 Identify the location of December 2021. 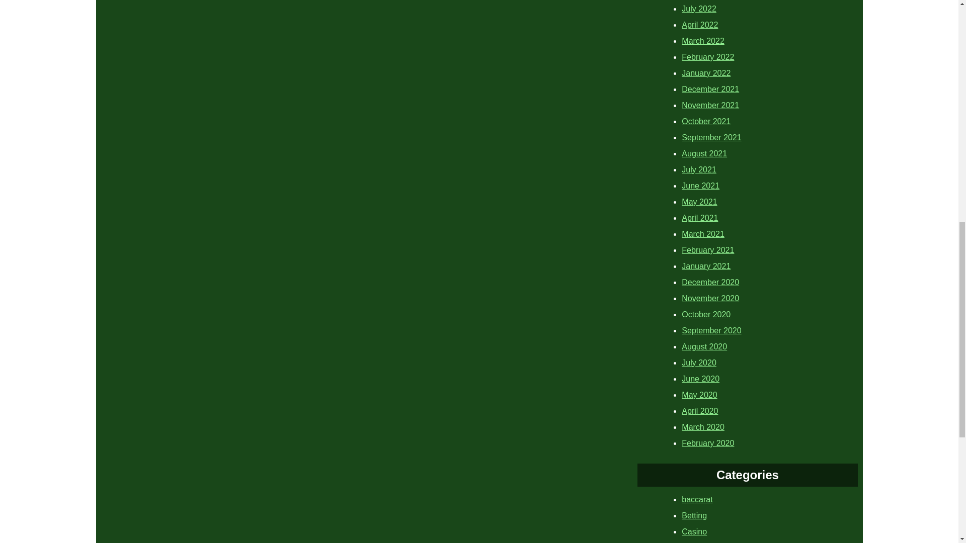
(710, 88).